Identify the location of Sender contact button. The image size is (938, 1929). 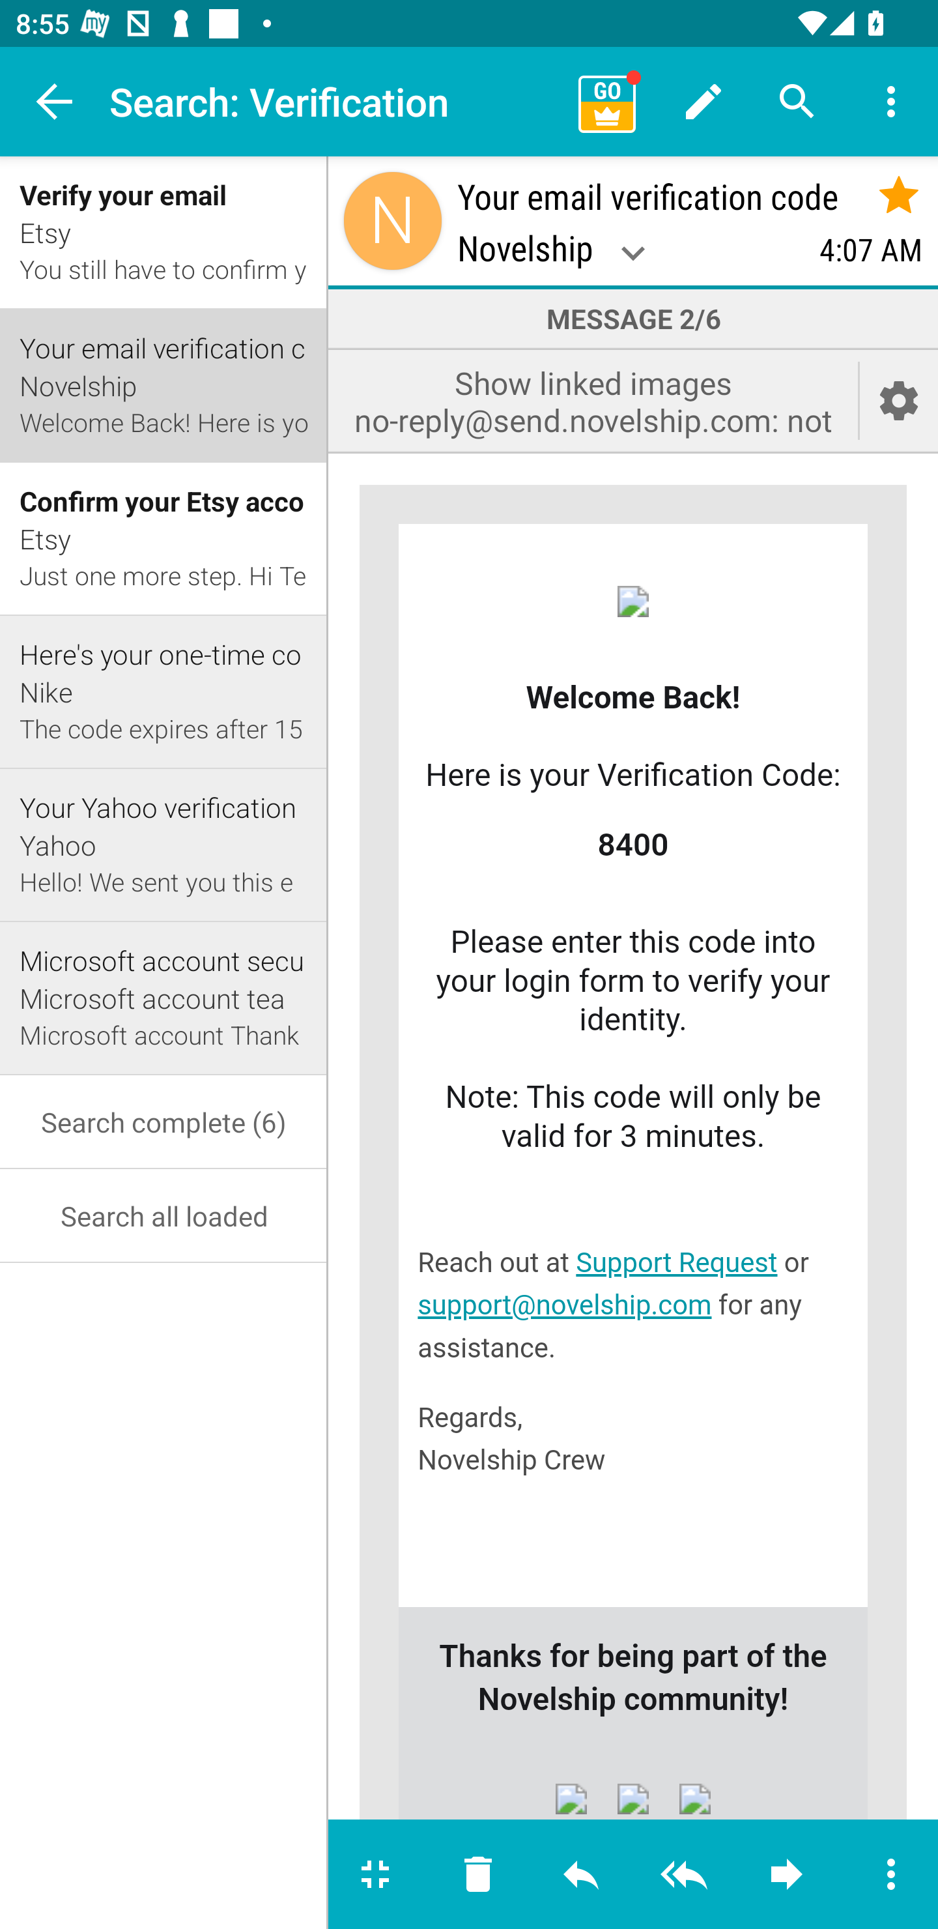
(393, 220).